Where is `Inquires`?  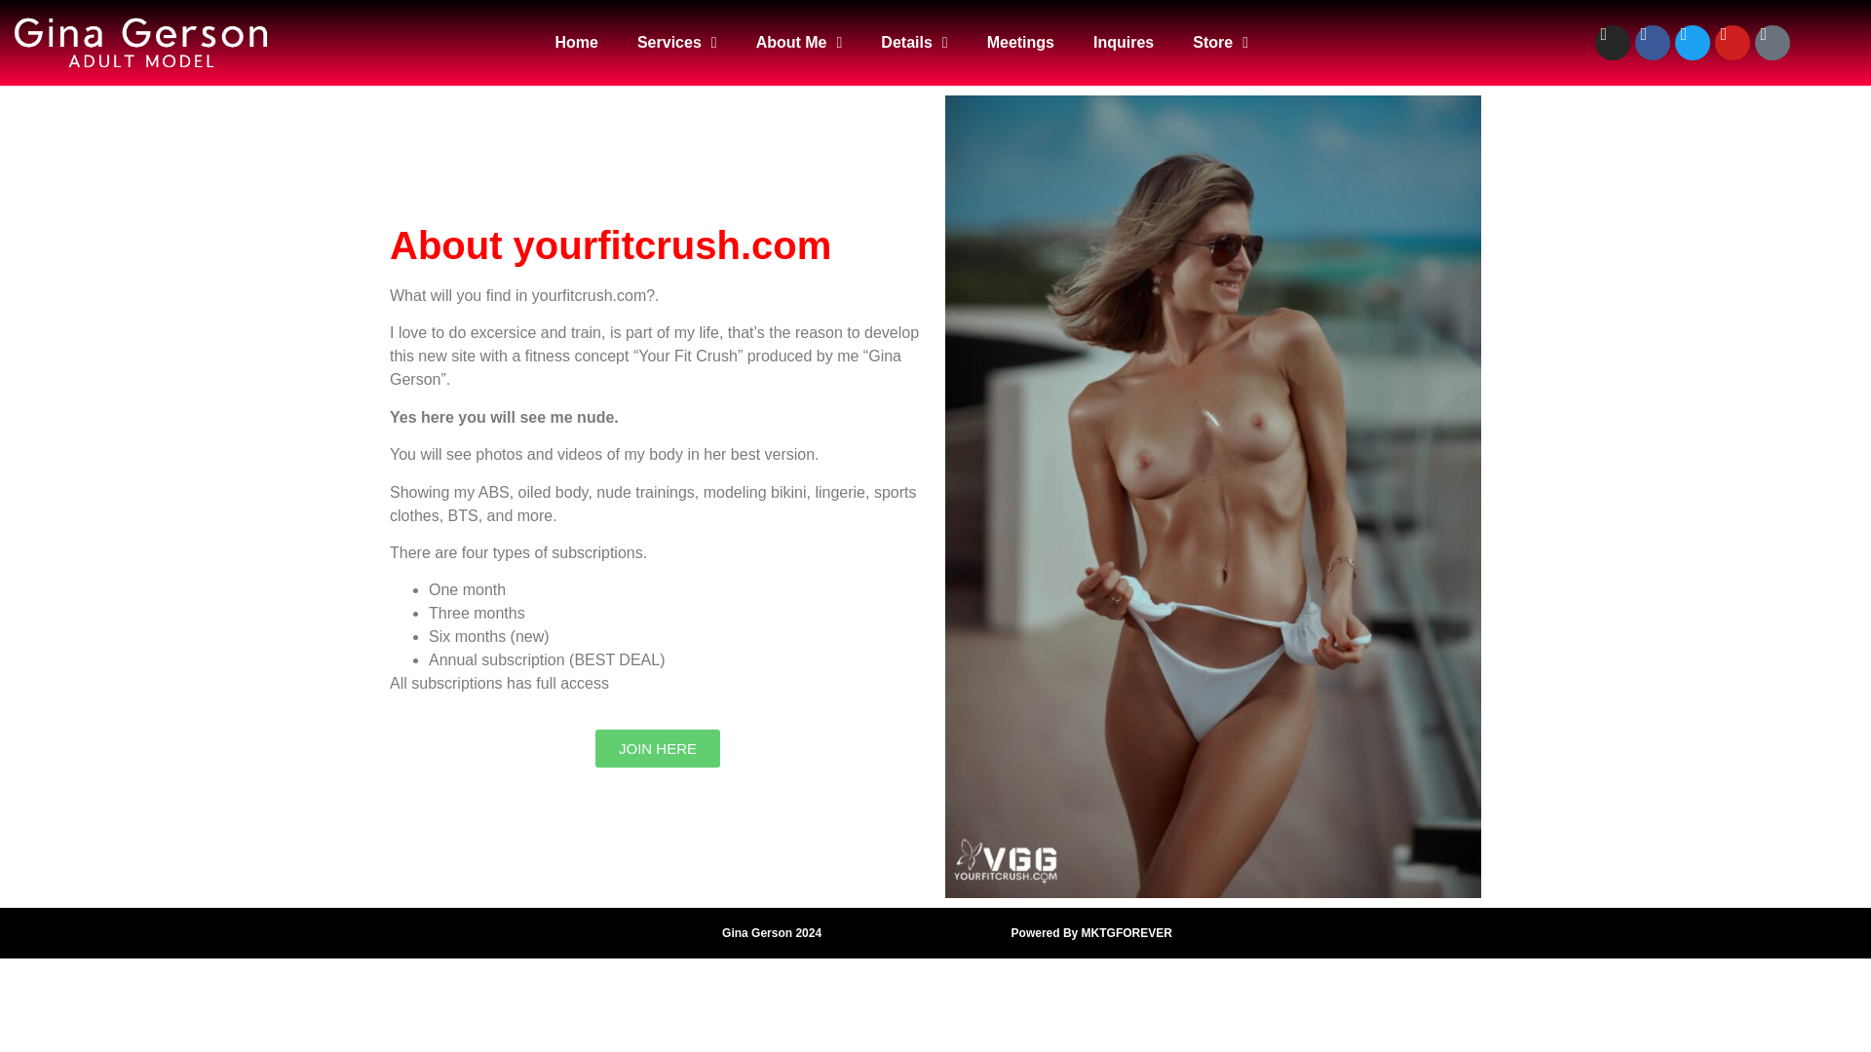 Inquires is located at coordinates (1123, 42).